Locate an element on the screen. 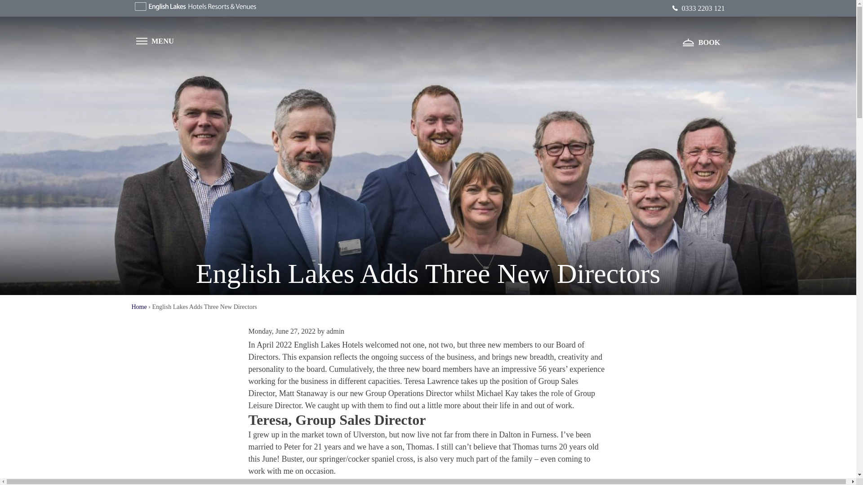 The image size is (863, 485). English Lakes Navigation Toggle is located at coordinates (154, 40).